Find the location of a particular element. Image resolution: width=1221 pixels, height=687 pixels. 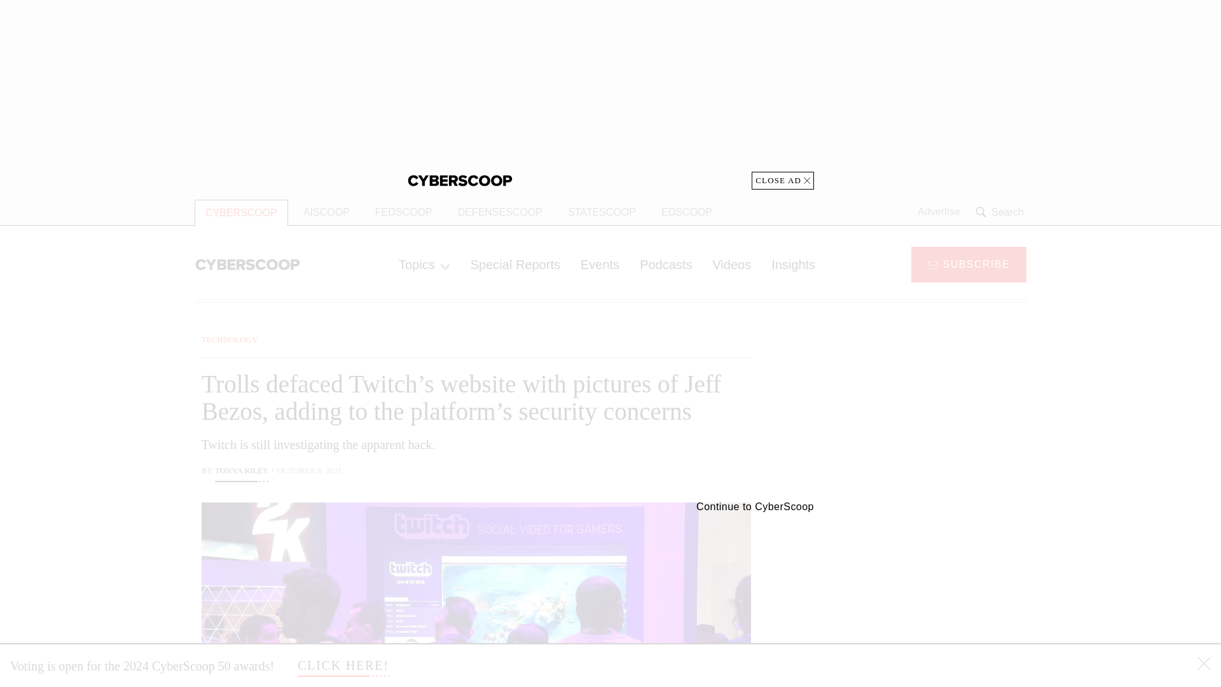

CYBERSCOOP is located at coordinates (241, 212).